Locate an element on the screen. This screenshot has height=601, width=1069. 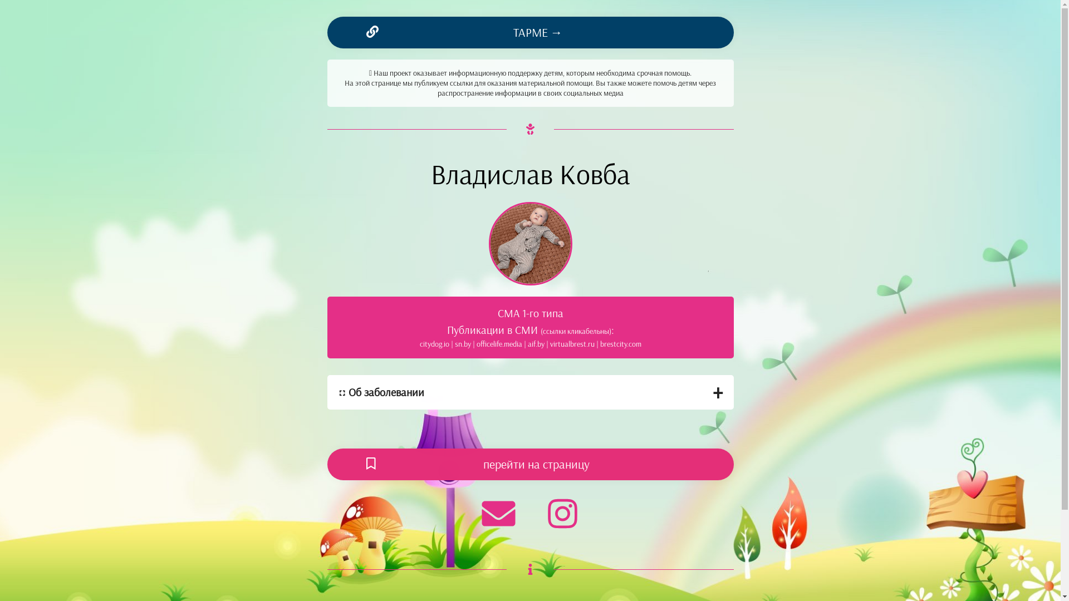
officelife.media is located at coordinates (499, 344).